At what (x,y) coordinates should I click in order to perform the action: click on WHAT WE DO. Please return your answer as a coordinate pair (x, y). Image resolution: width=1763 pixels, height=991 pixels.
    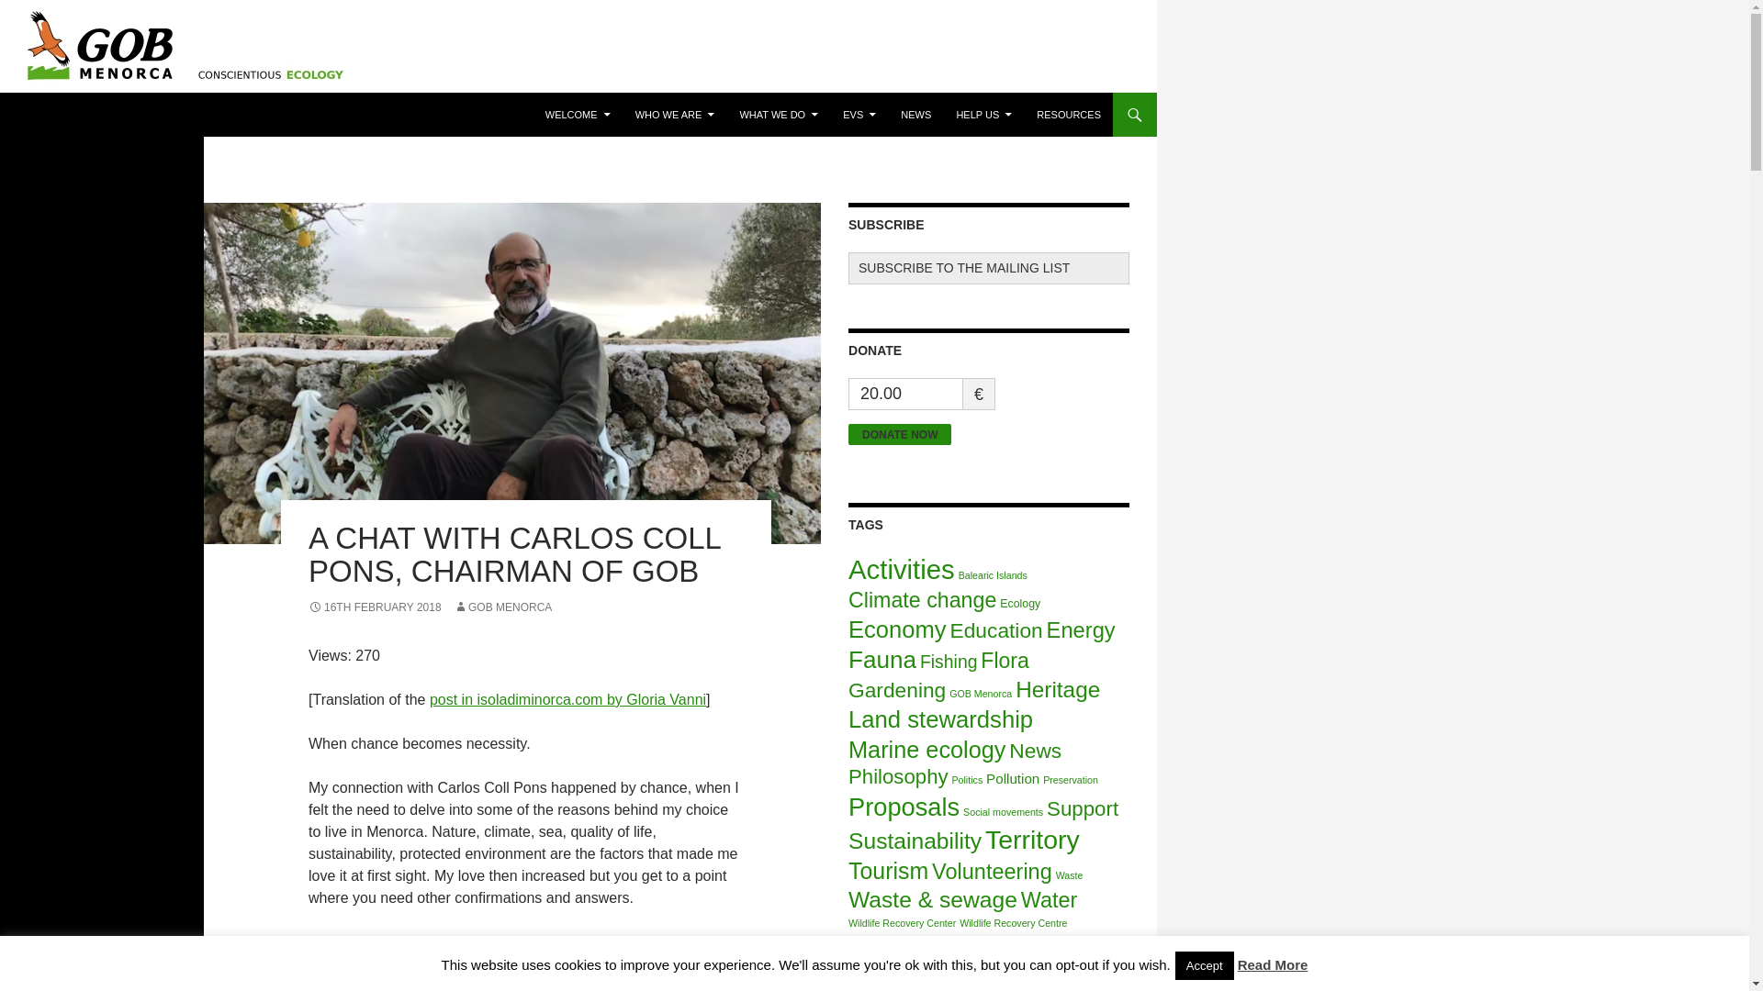
    Looking at the image, I should click on (778, 115).